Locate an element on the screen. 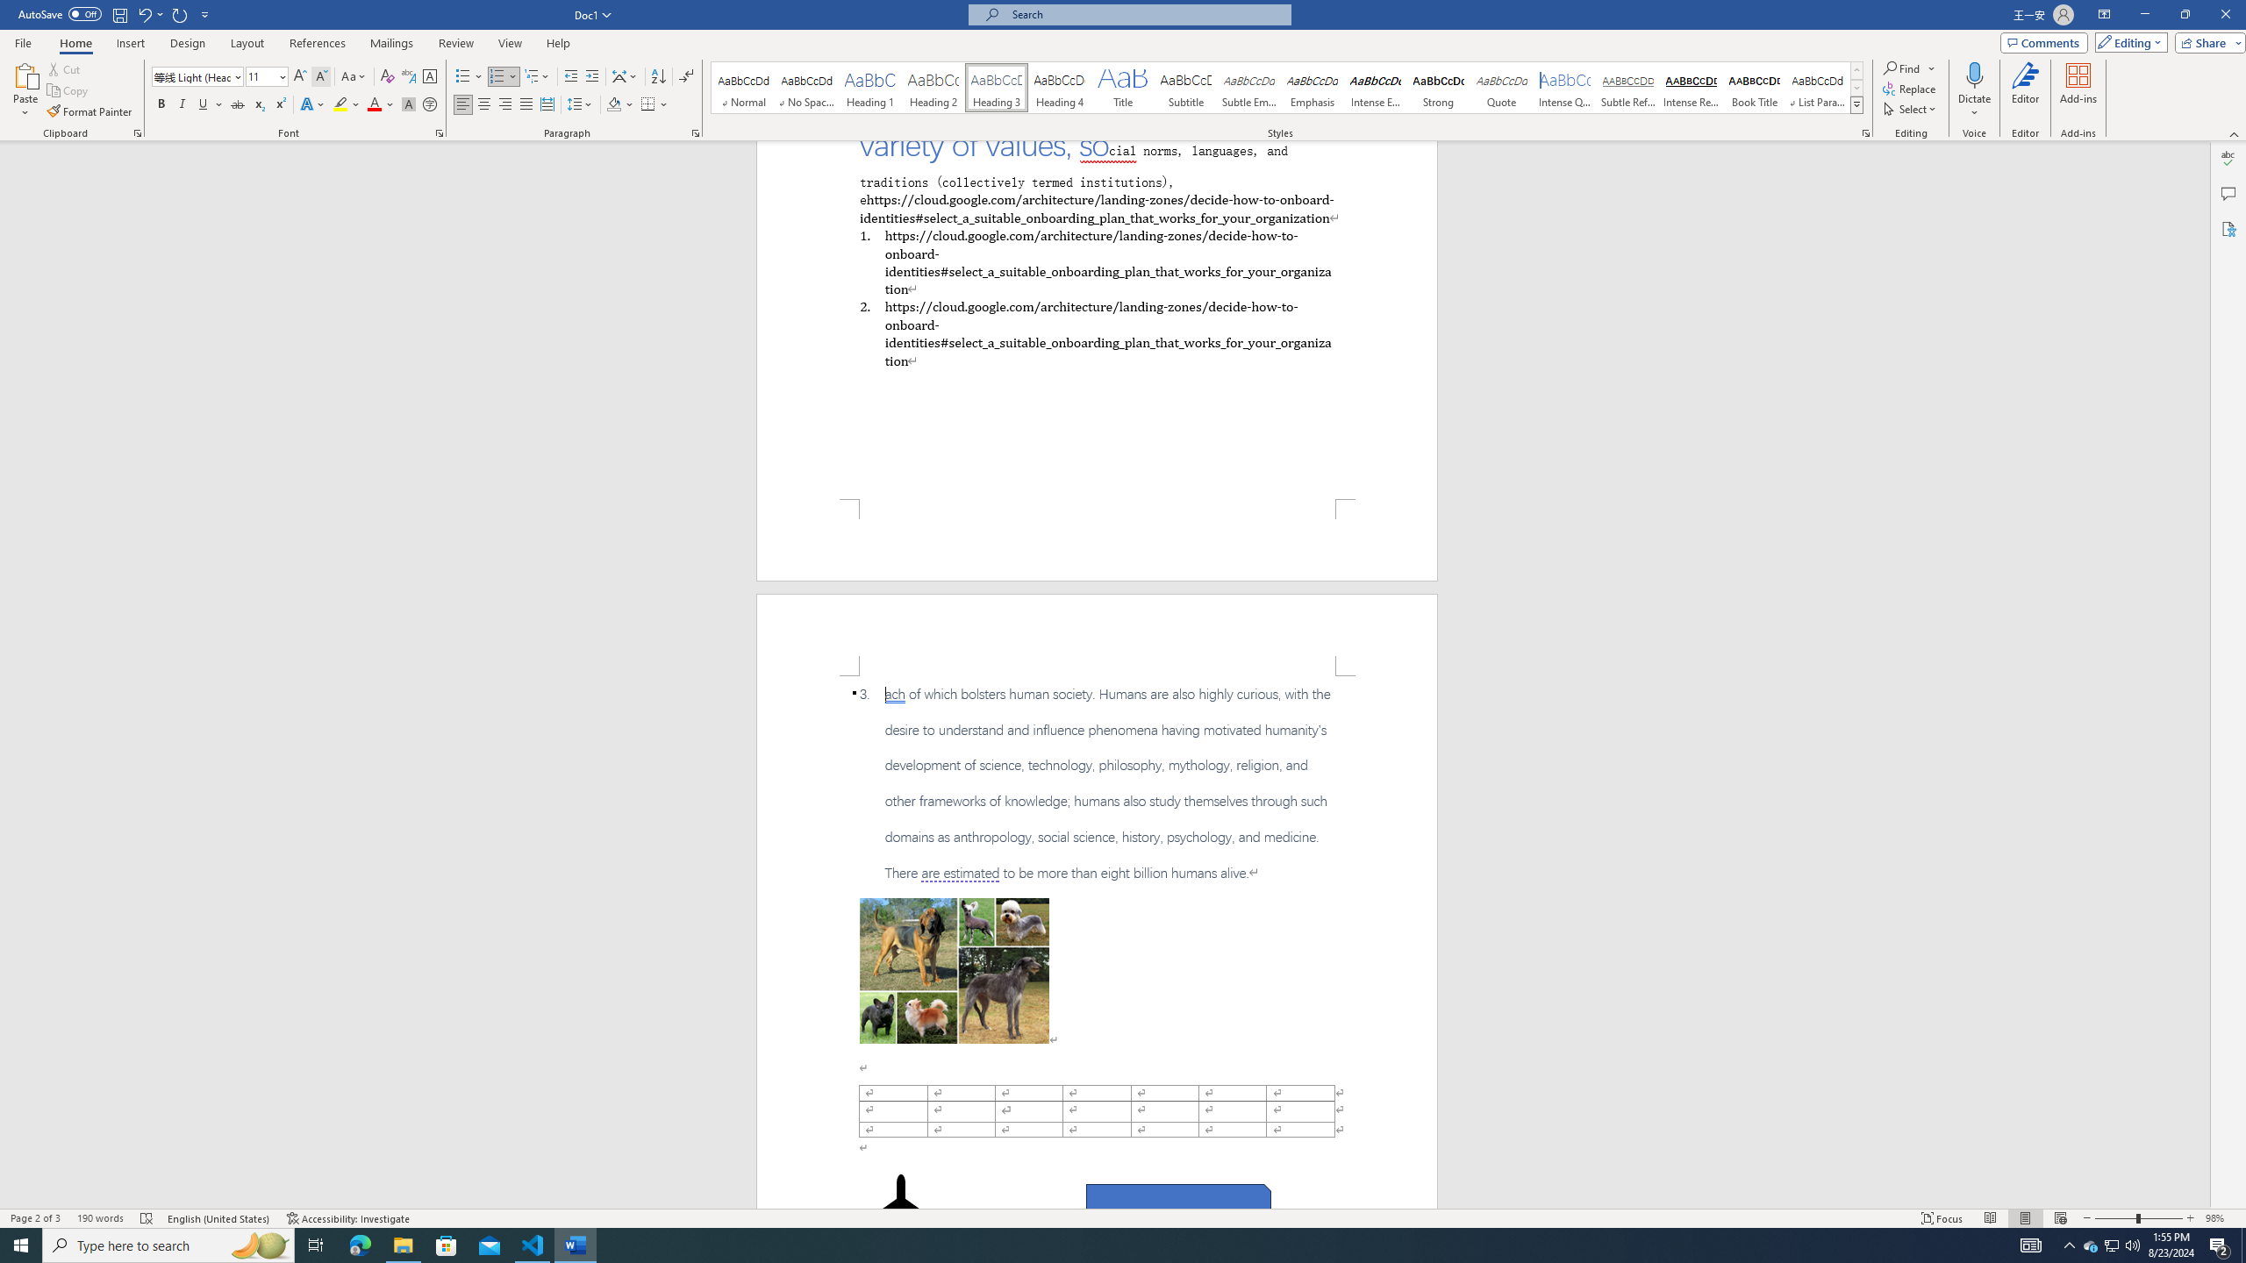 The width and height of the screenshot is (2246, 1263). Row up is located at coordinates (1856, 70).